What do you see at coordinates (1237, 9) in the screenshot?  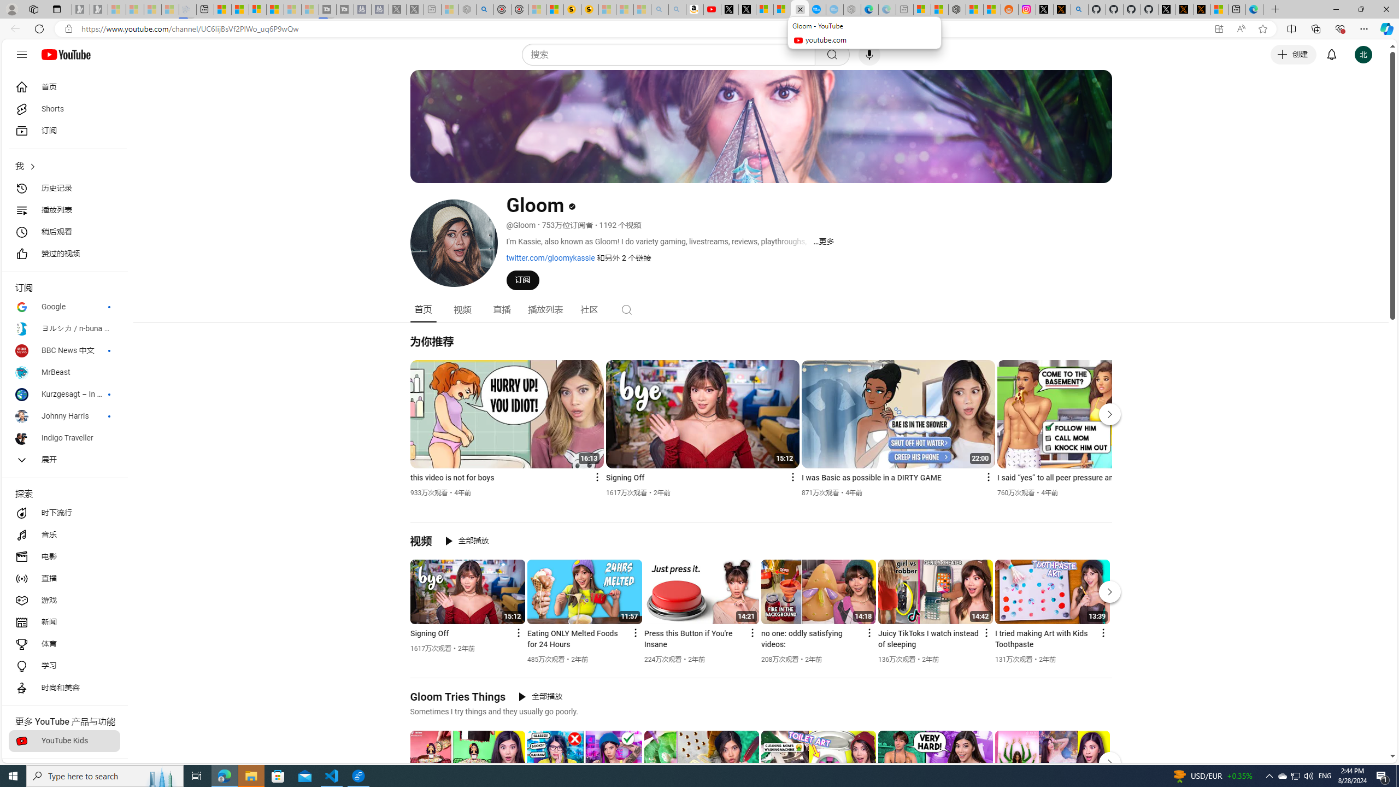 I see `New tab` at bounding box center [1237, 9].